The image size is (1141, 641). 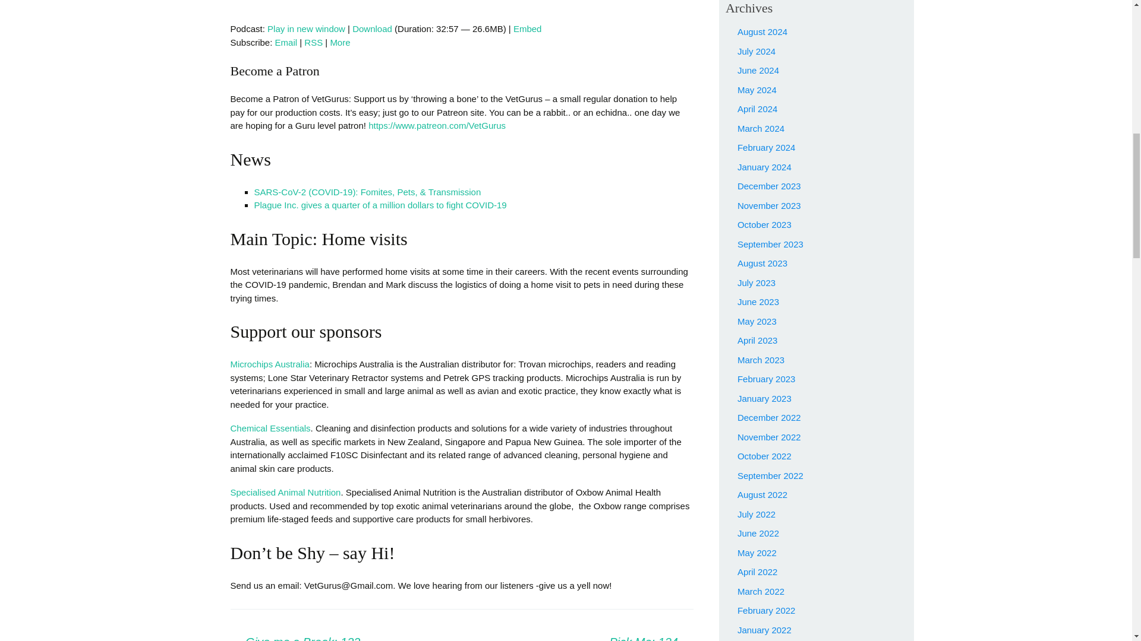 I want to click on Play in new window, so click(x=306, y=28).